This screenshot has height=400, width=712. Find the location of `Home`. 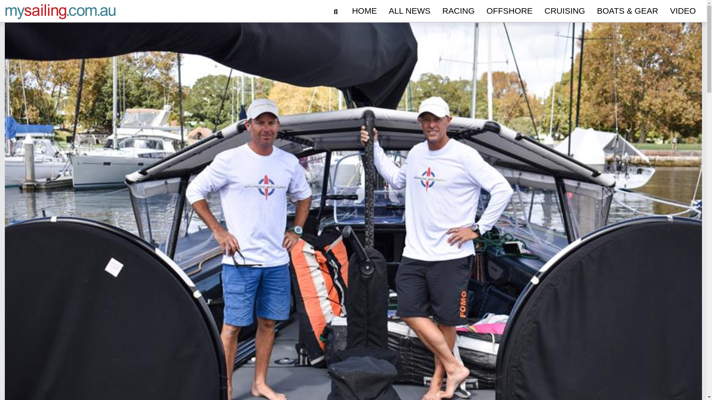

Home is located at coordinates (364, 11).